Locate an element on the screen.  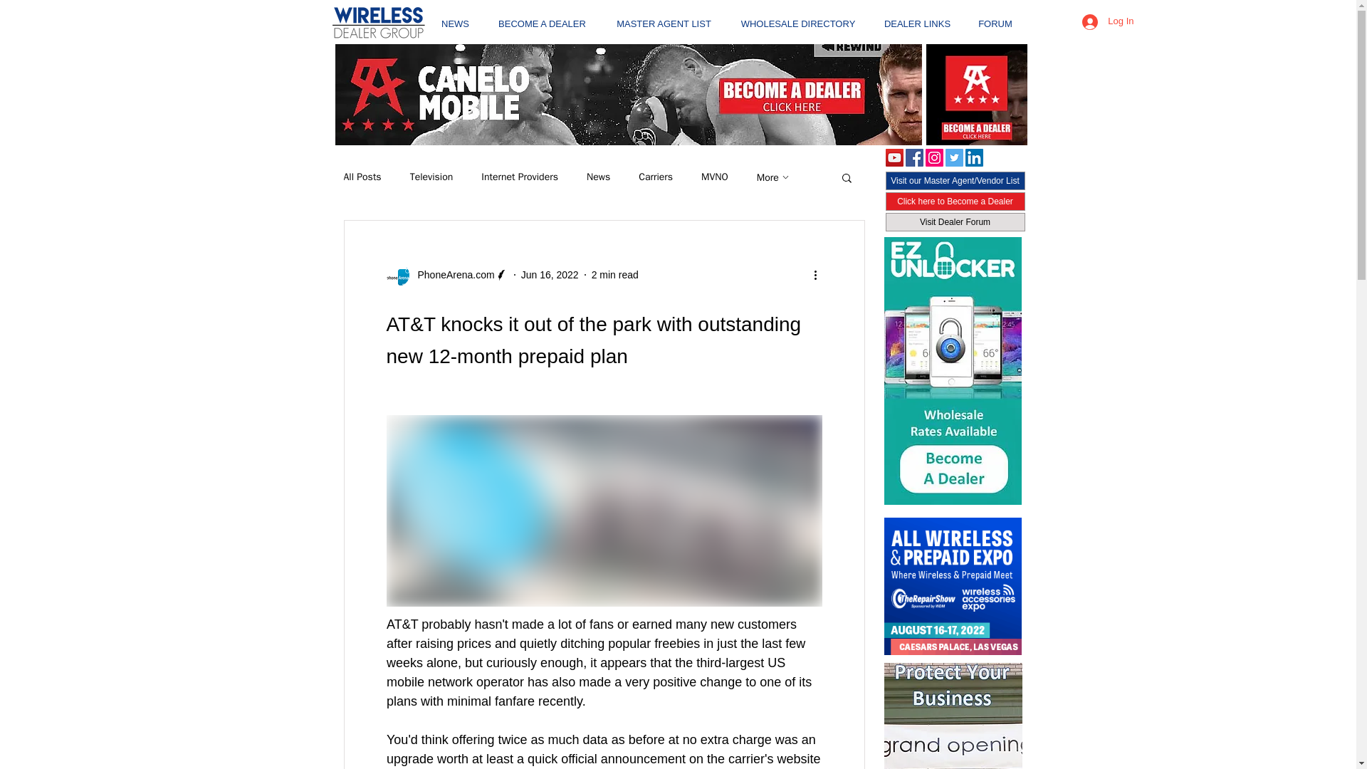
PhoneArena.com is located at coordinates (451, 275).